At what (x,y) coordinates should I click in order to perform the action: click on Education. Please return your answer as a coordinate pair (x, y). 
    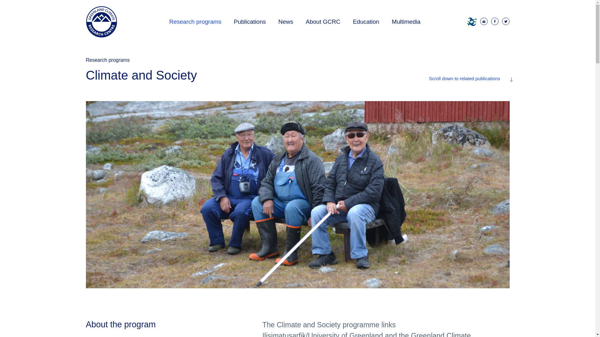
    Looking at the image, I should click on (366, 22).